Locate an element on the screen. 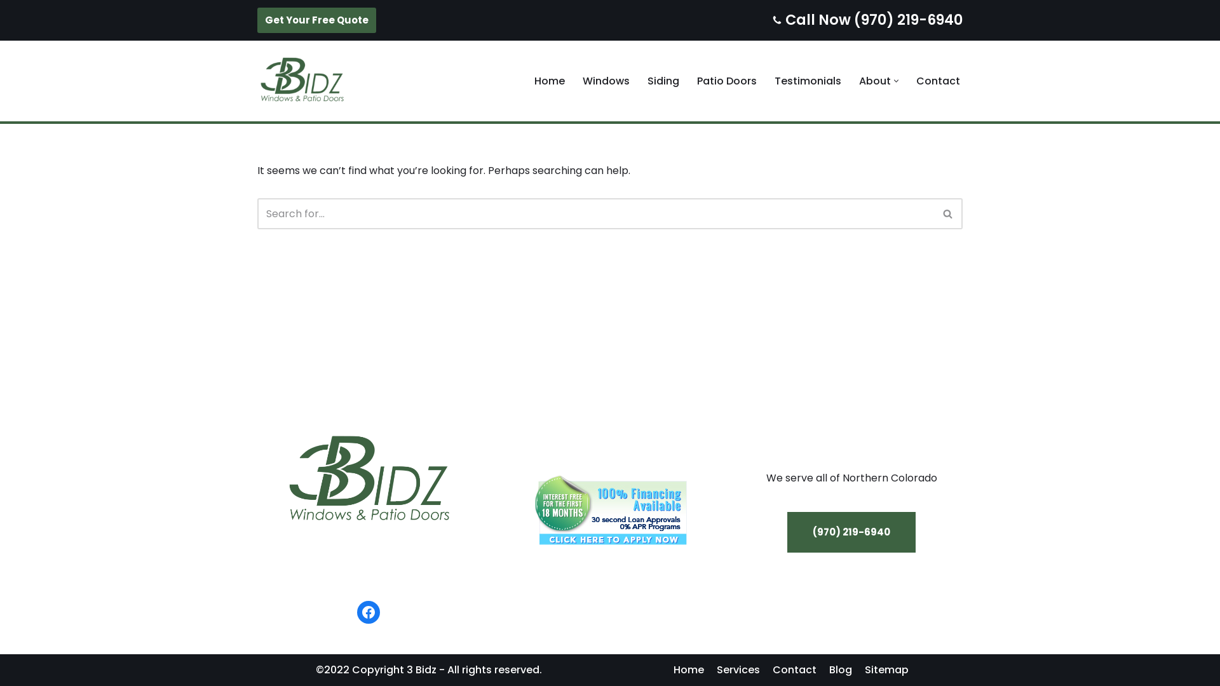 This screenshot has height=686, width=1220. Skip to content is located at coordinates (10, 27).